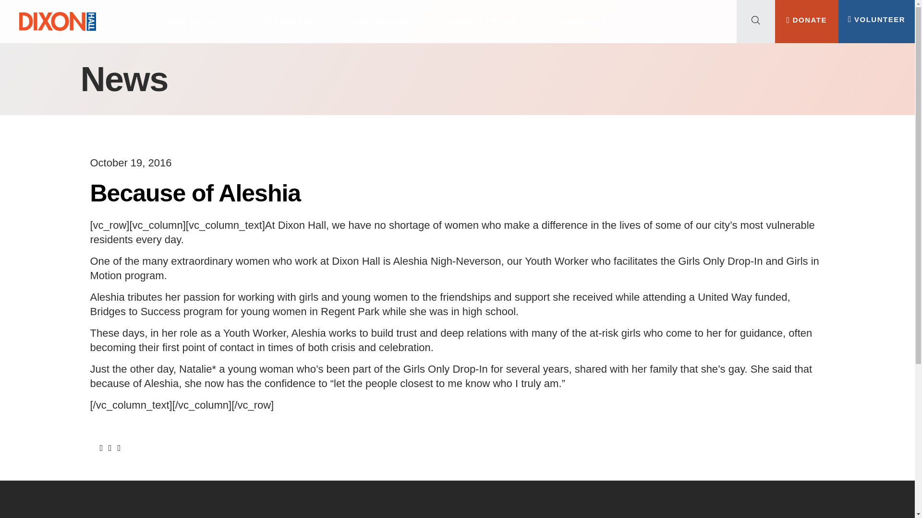  What do you see at coordinates (191, 21) in the screenshot?
I see `What We Do` at bounding box center [191, 21].